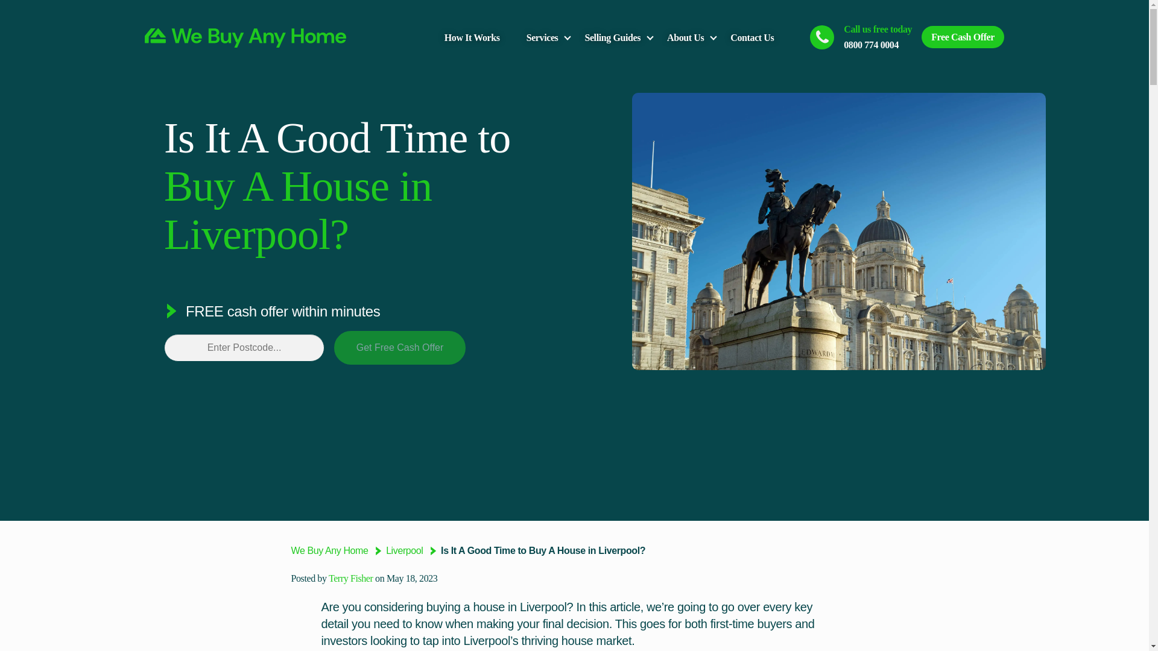  Describe the element at coordinates (399, 347) in the screenshot. I see `Get Free Cash Offer` at that location.